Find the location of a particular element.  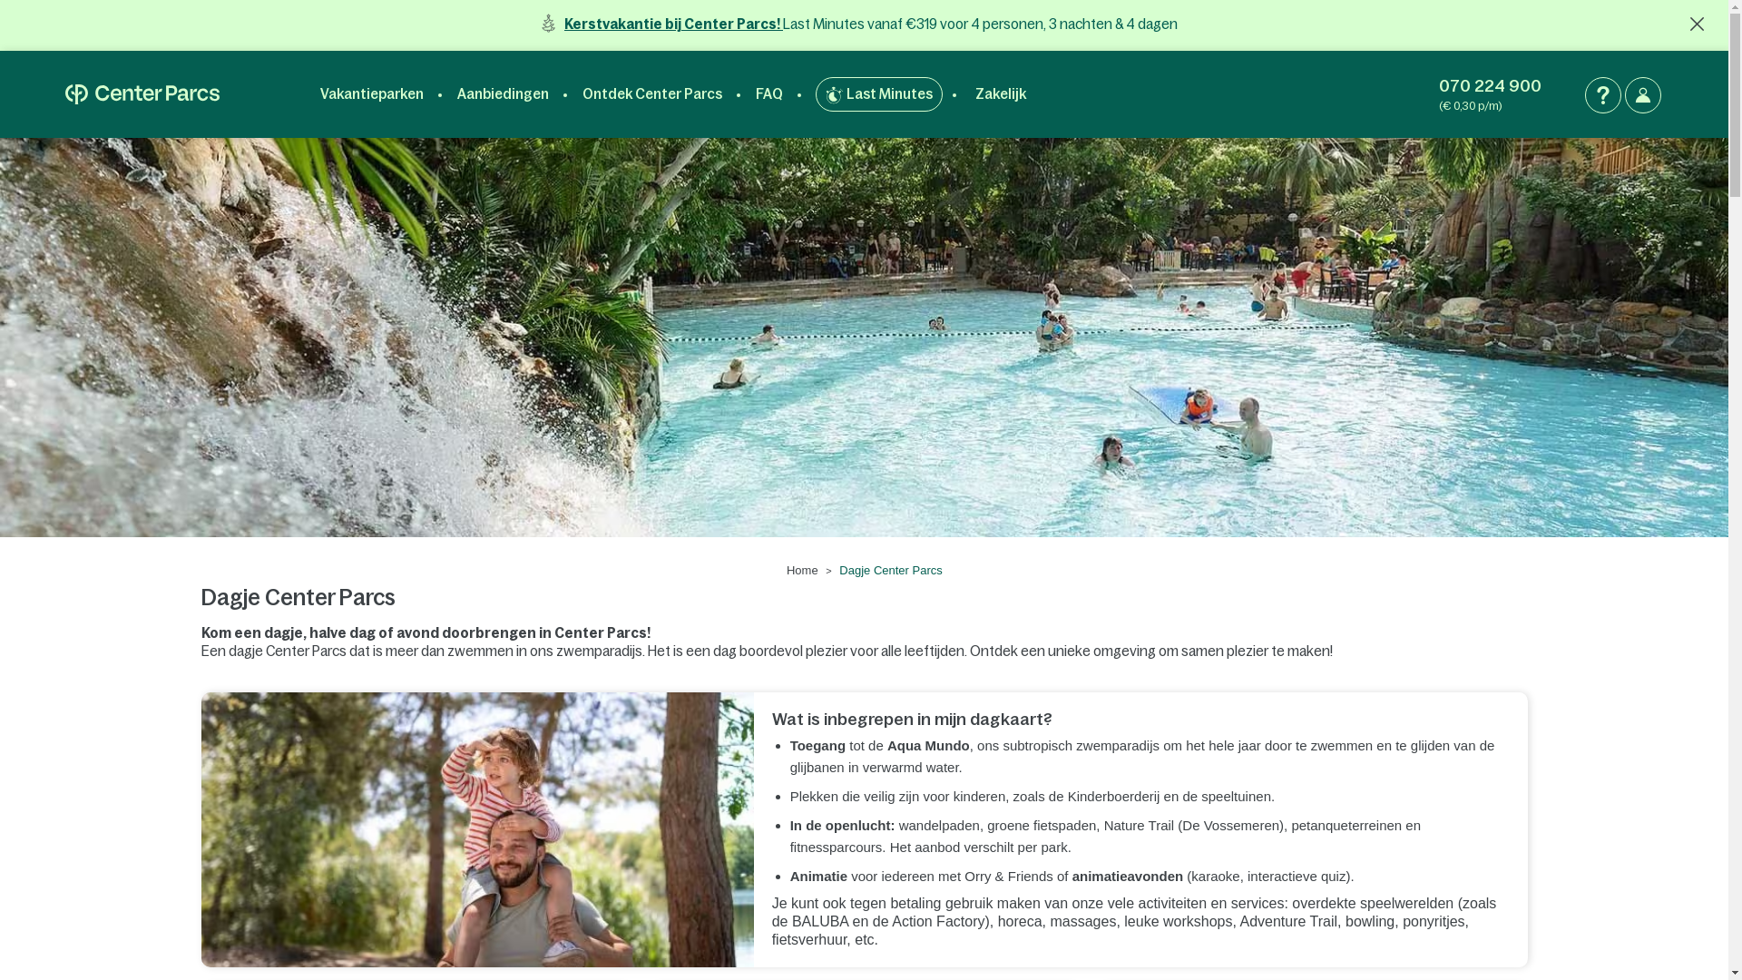

Aanbiedingen is located at coordinates (503, 94).